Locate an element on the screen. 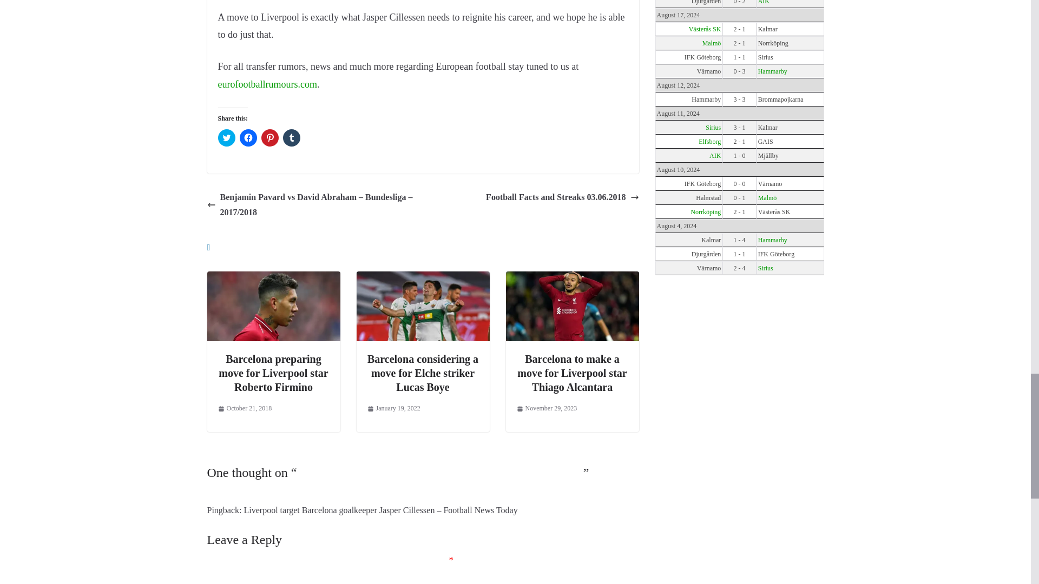 This screenshot has width=1039, height=584. Barcelona considering a move for Elche striker Lucas Boye is located at coordinates (423, 373).